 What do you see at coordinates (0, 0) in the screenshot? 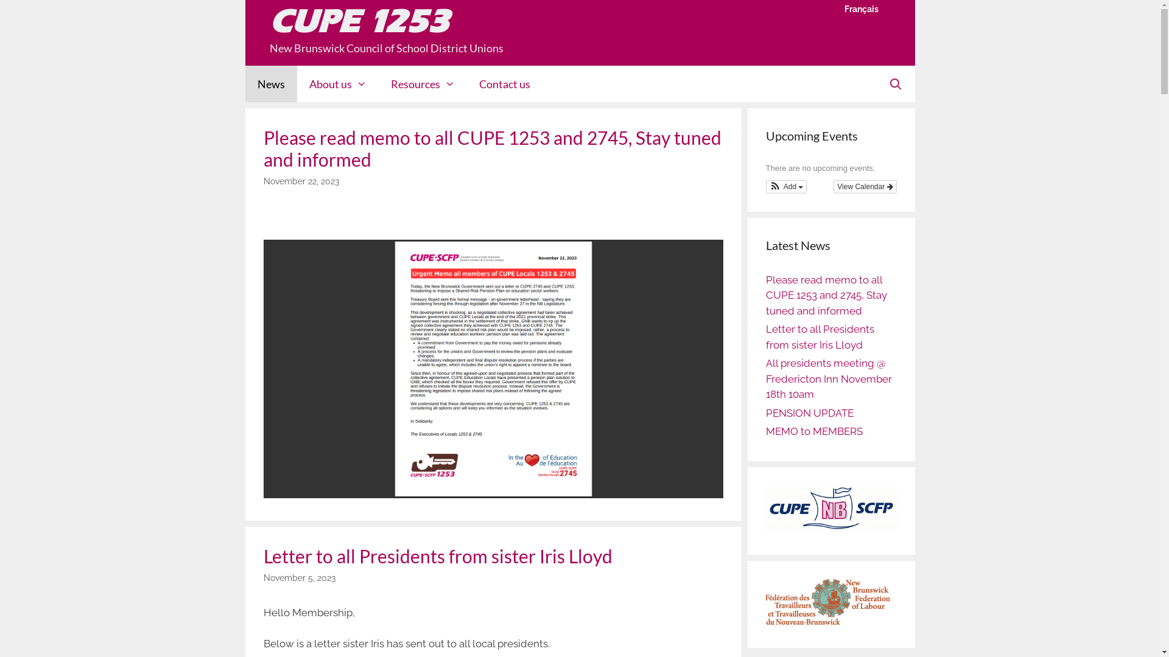
I see `Skip to content` at bounding box center [0, 0].